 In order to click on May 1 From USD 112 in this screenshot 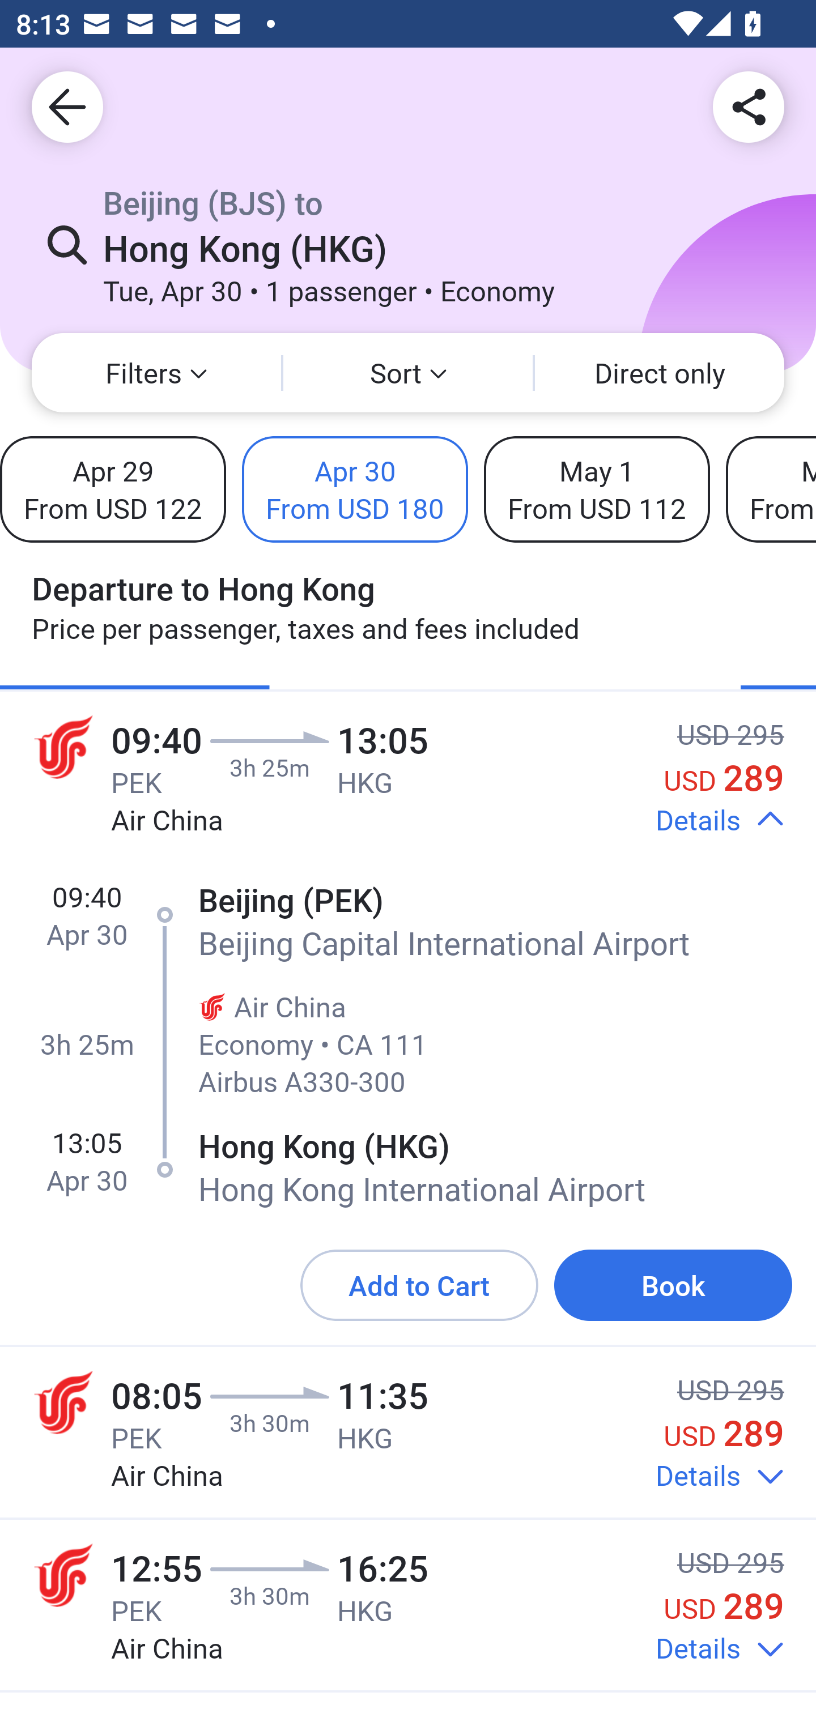, I will do `click(596, 489)`.